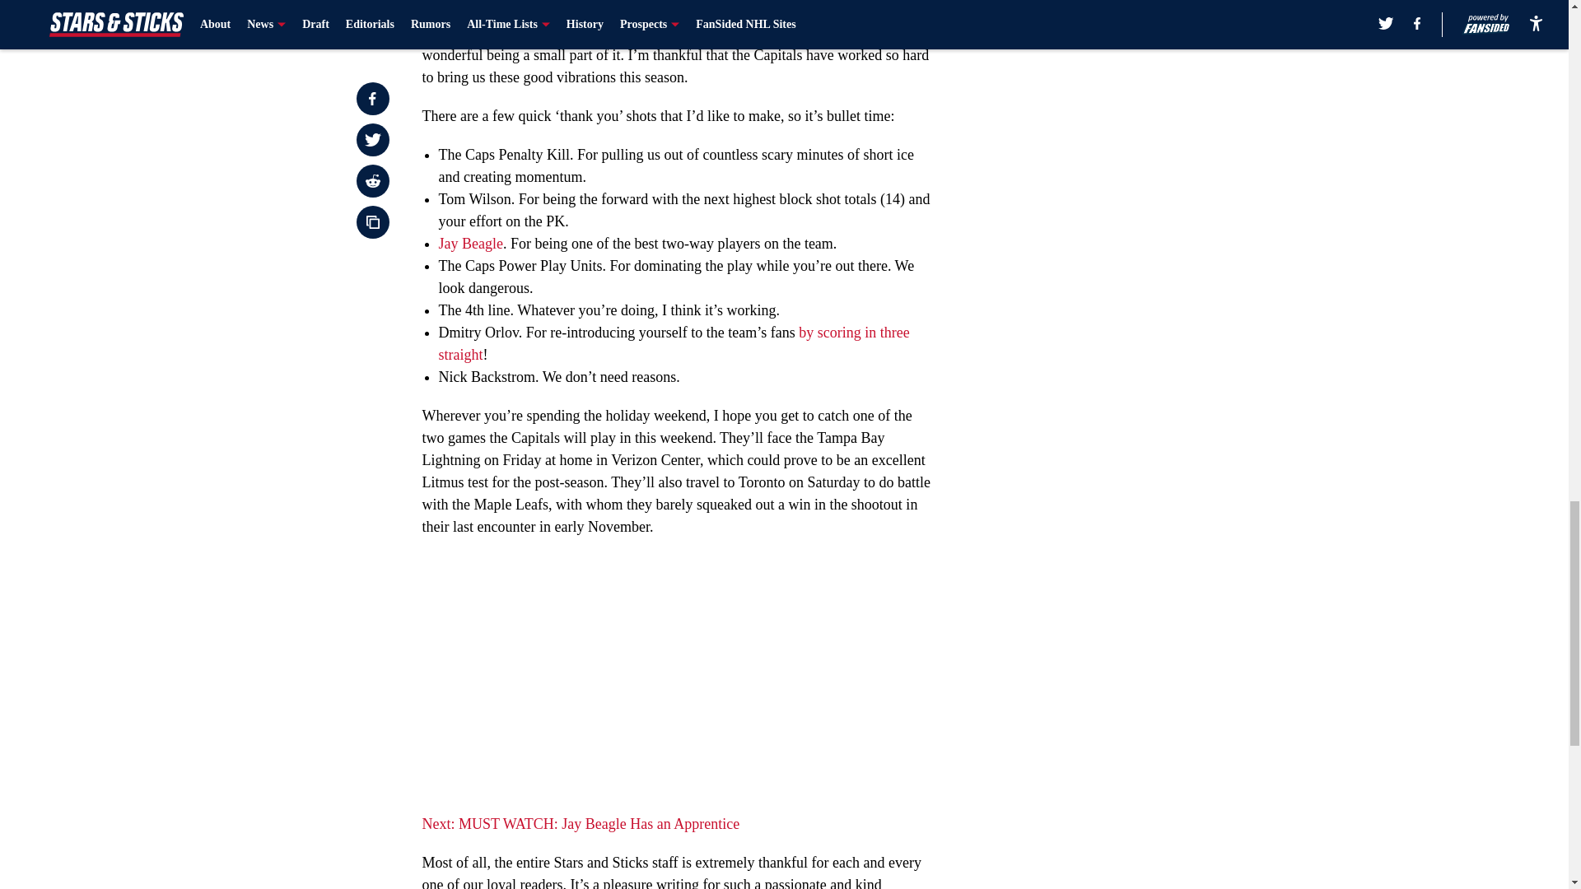 This screenshot has height=889, width=1581. What do you see at coordinates (674, 343) in the screenshot?
I see `by scoring in three straight` at bounding box center [674, 343].